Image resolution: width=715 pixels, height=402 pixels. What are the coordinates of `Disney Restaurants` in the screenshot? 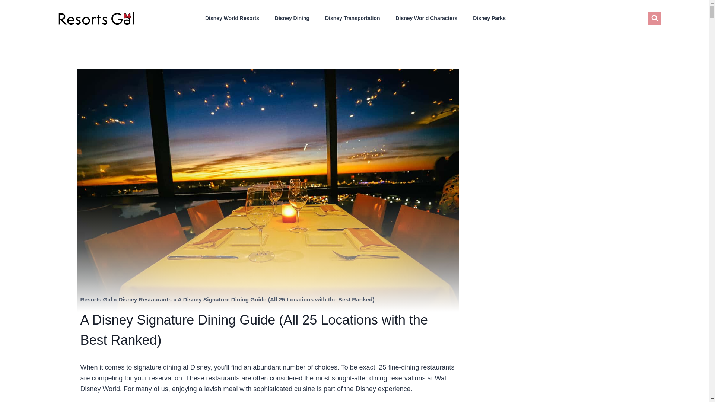 It's located at (145, 299).